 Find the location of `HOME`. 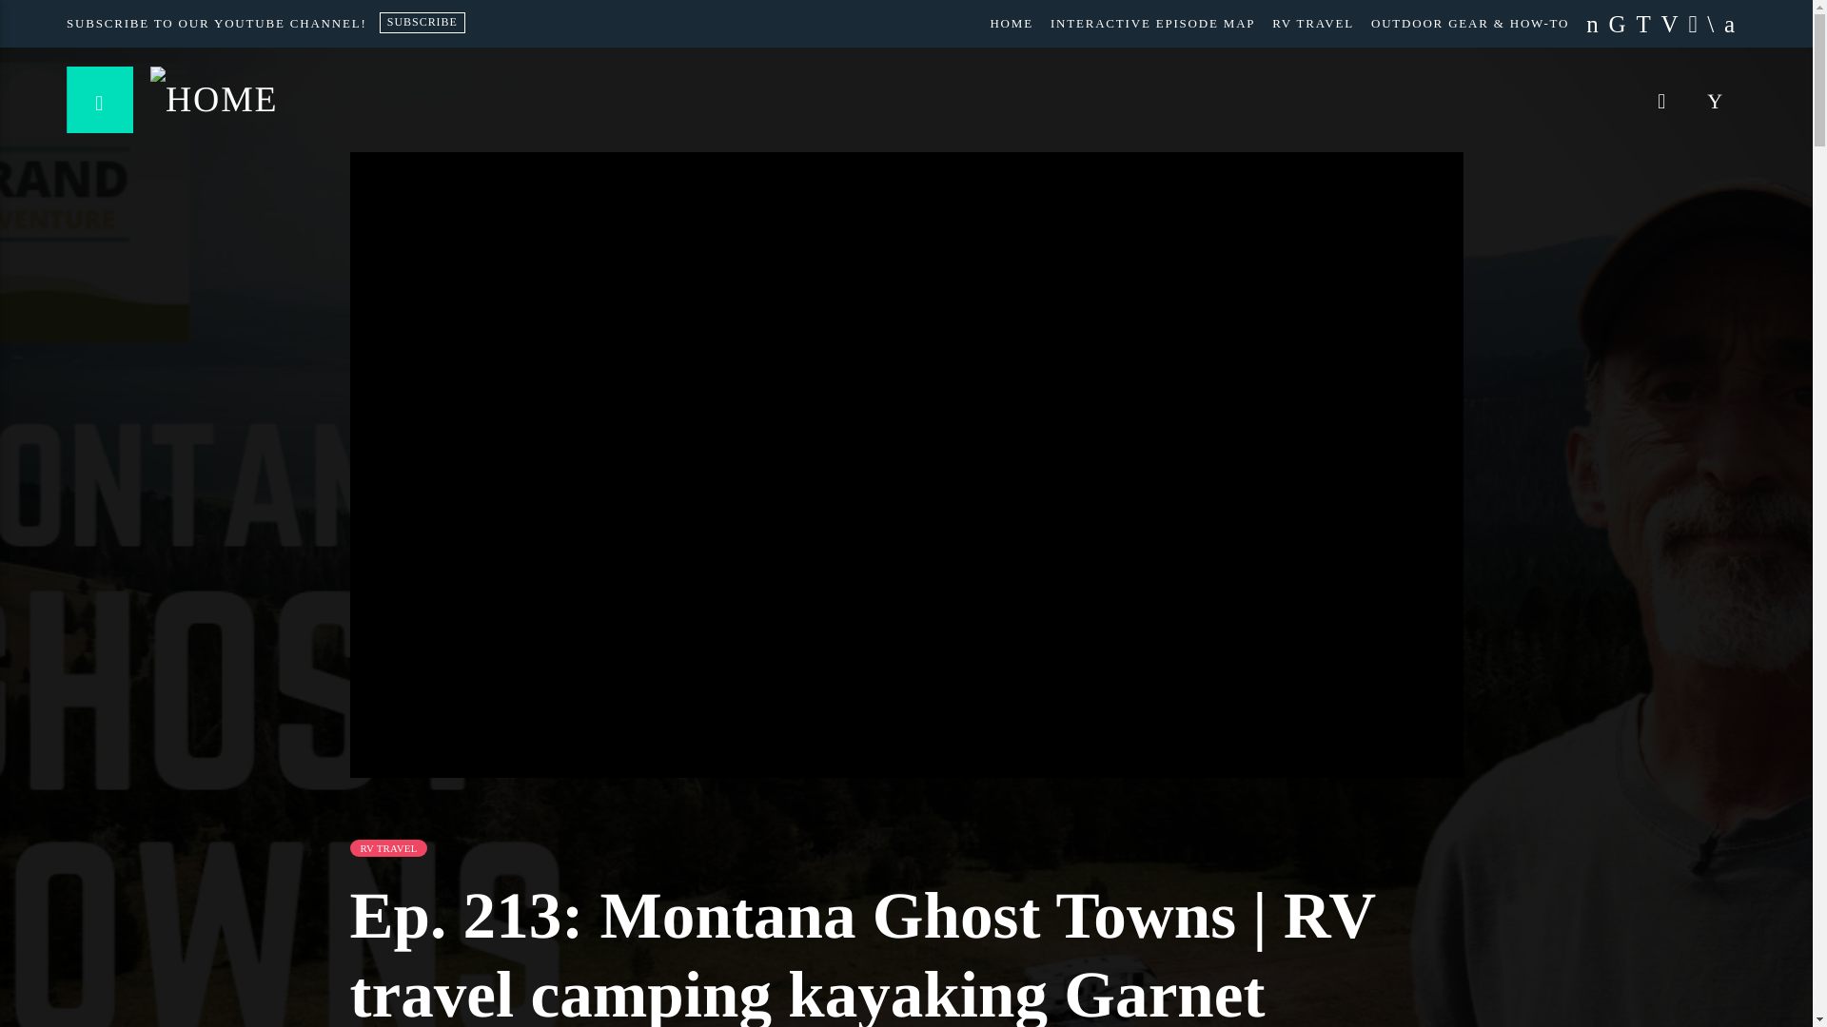

HOME is located at coordinates (1011, 23).